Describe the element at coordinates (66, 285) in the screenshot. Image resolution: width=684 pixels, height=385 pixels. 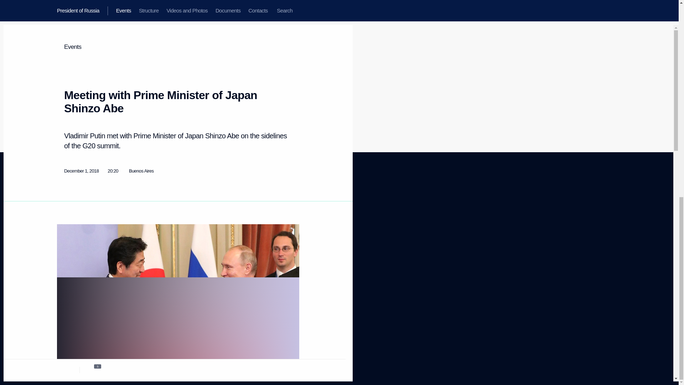
I see `Subscribe` at that location.